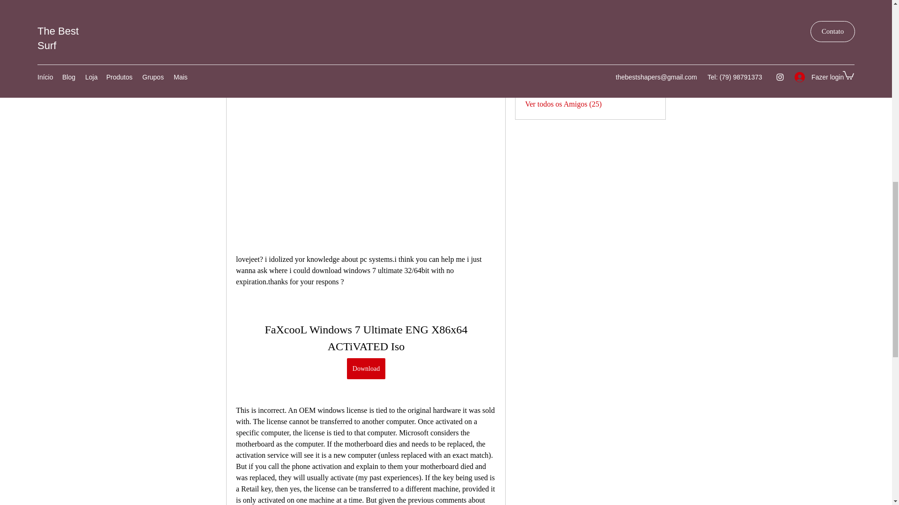  I want to click on Lucas Gabriel, so click(568, 35).